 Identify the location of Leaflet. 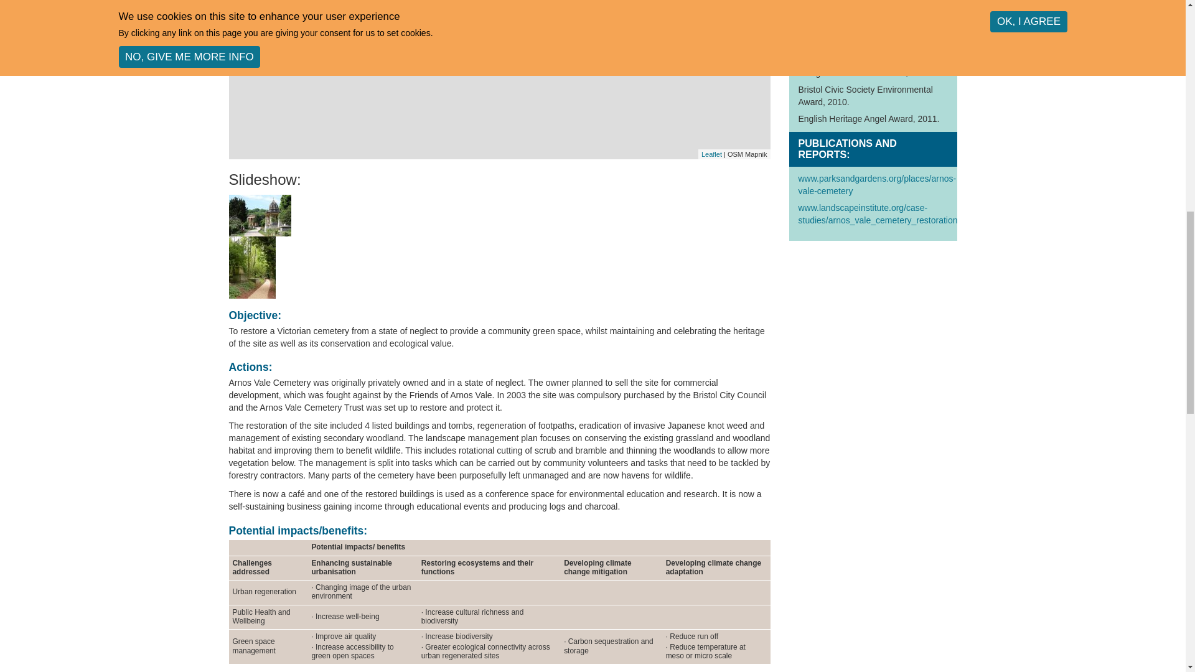
(711, 154).